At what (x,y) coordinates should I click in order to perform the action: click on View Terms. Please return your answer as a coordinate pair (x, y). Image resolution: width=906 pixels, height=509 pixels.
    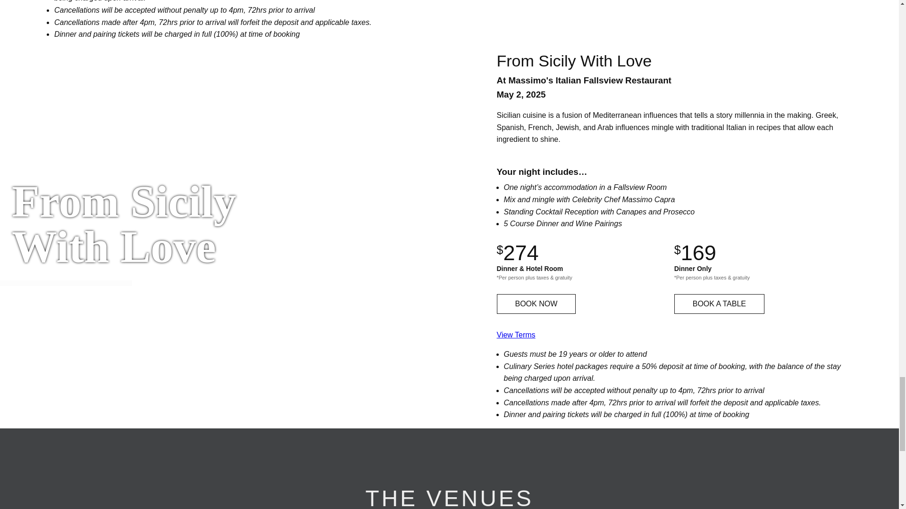
    Looking at the image, I should click on (516, 335).